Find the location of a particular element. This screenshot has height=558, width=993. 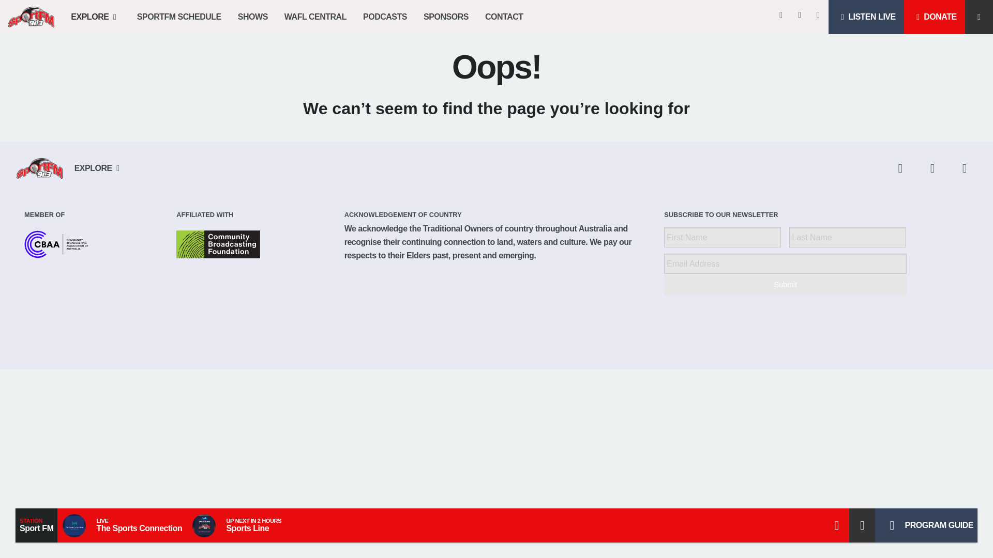

DONATE is located at coordinates (934, 17).